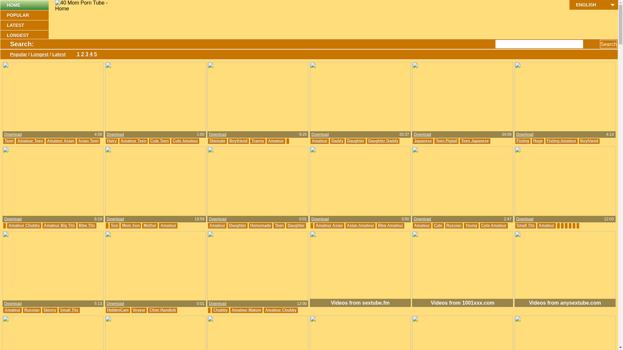 Image resolution: width=623 pixels, height=350 pixels. What do you see at coordinates (281, 310) in the screenshot?
I see `Amateur Chubby` at bounding box center [281, 310].